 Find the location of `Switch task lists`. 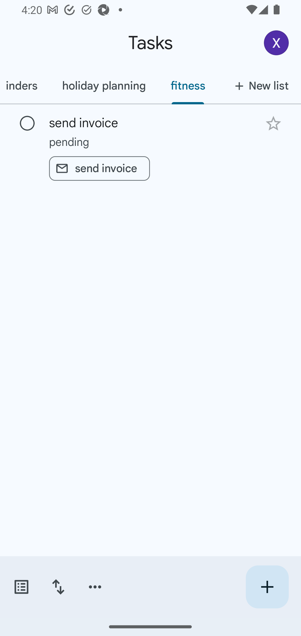

Switch task lists is located at coordinates (21, 587).